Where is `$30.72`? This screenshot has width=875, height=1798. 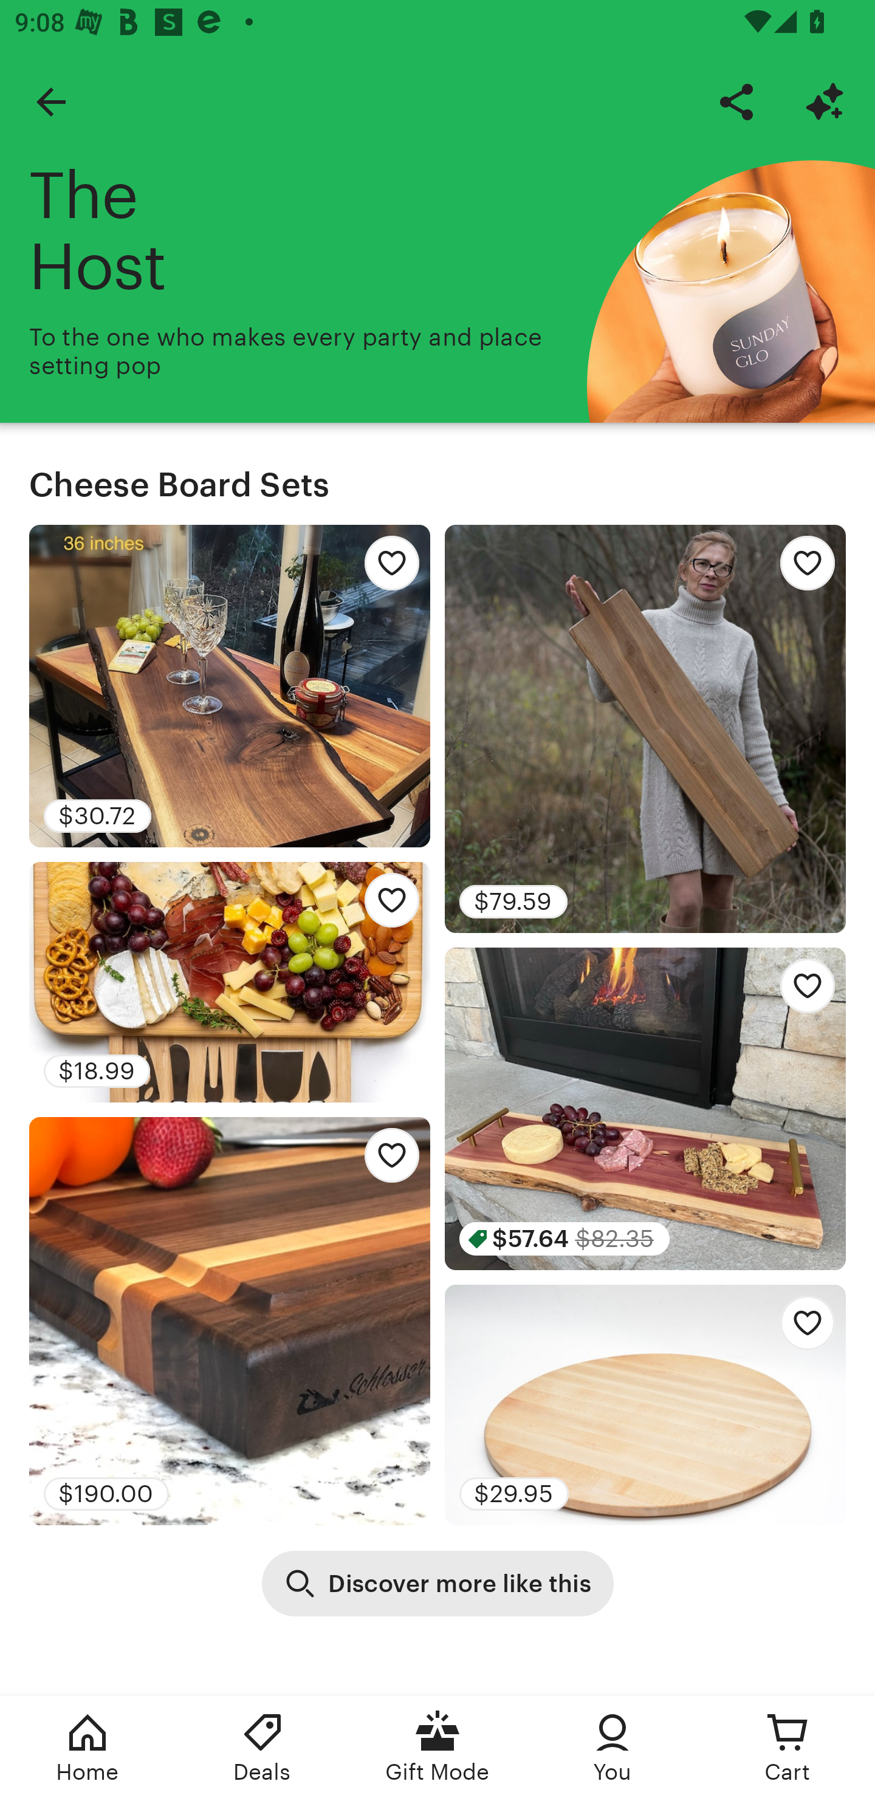
$30.72 is located at coordinates (230, 686).